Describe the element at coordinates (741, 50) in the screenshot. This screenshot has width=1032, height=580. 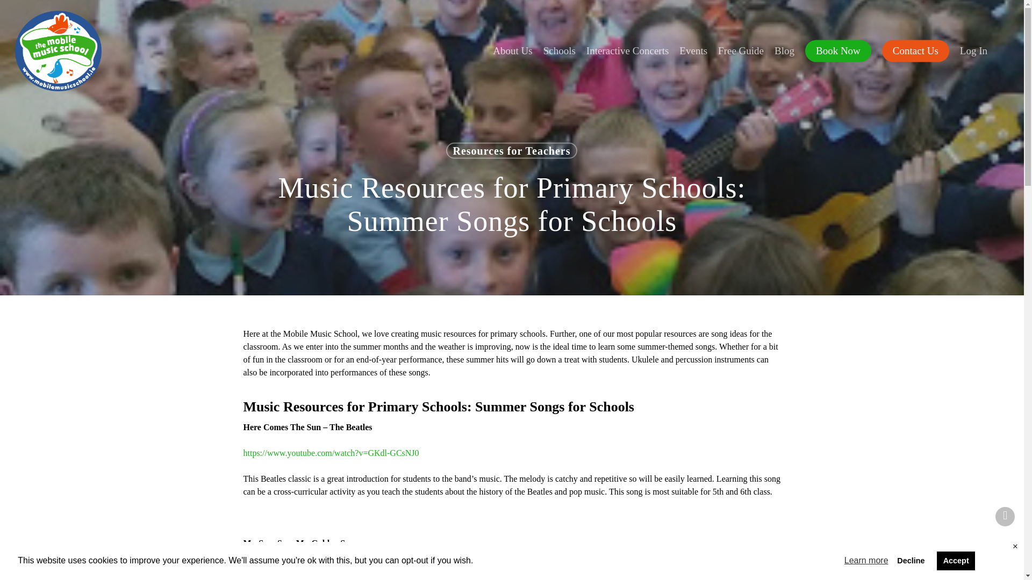
I see `Free Guide` at that location.